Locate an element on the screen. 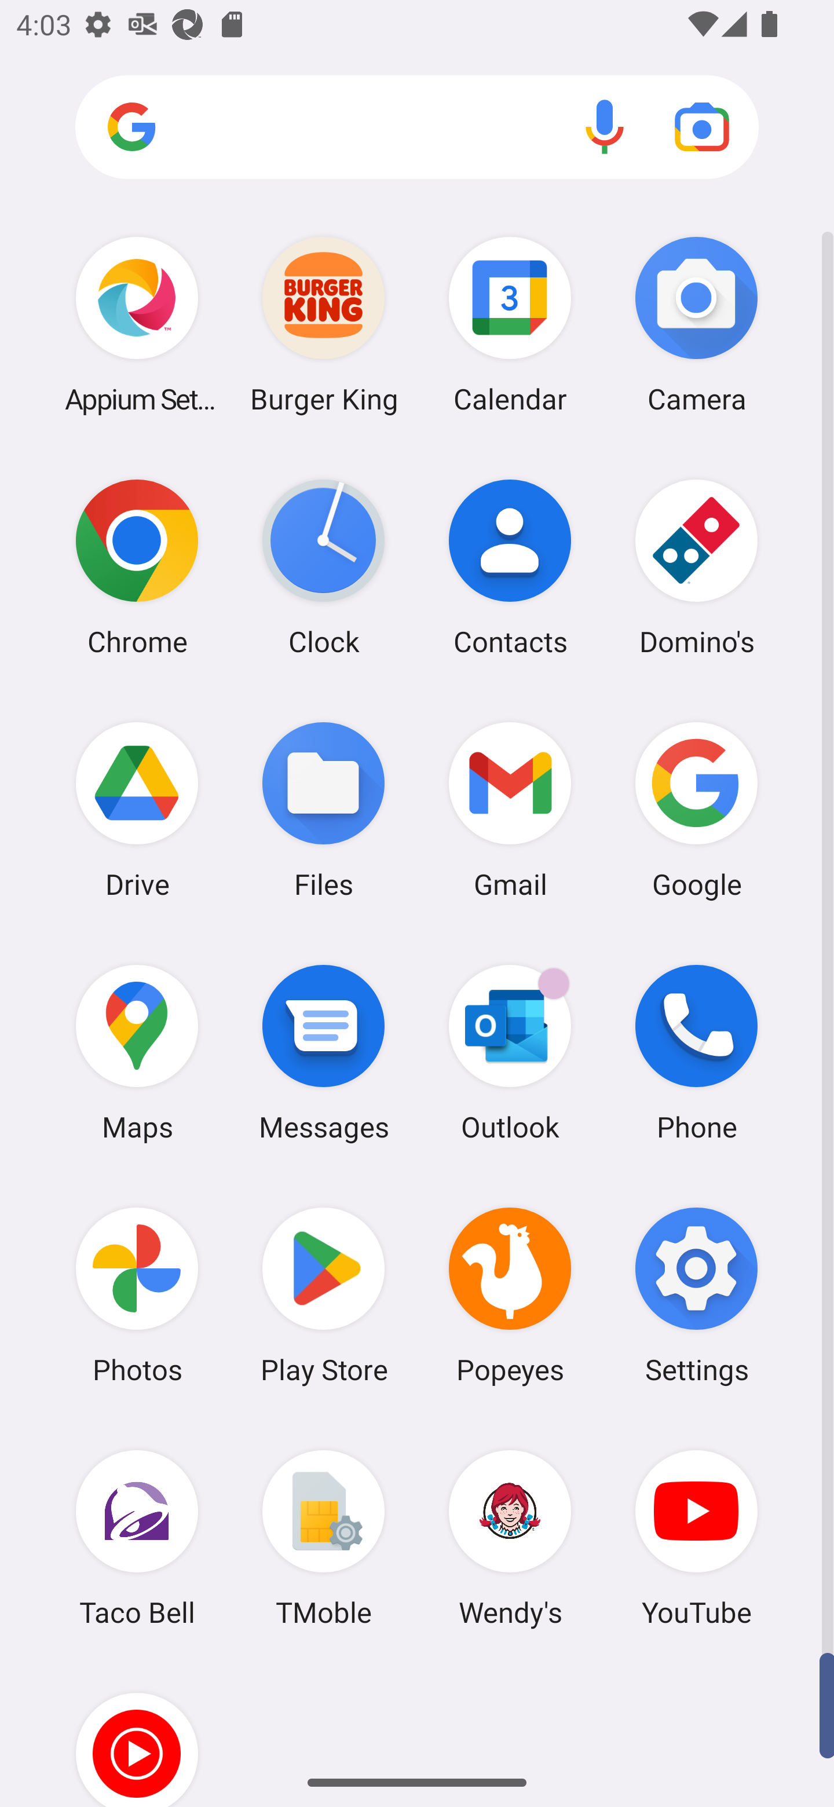 Image resolution: width=834 pixels, height=1807 pixels. YT Music is located at coordinates (137, 1733).